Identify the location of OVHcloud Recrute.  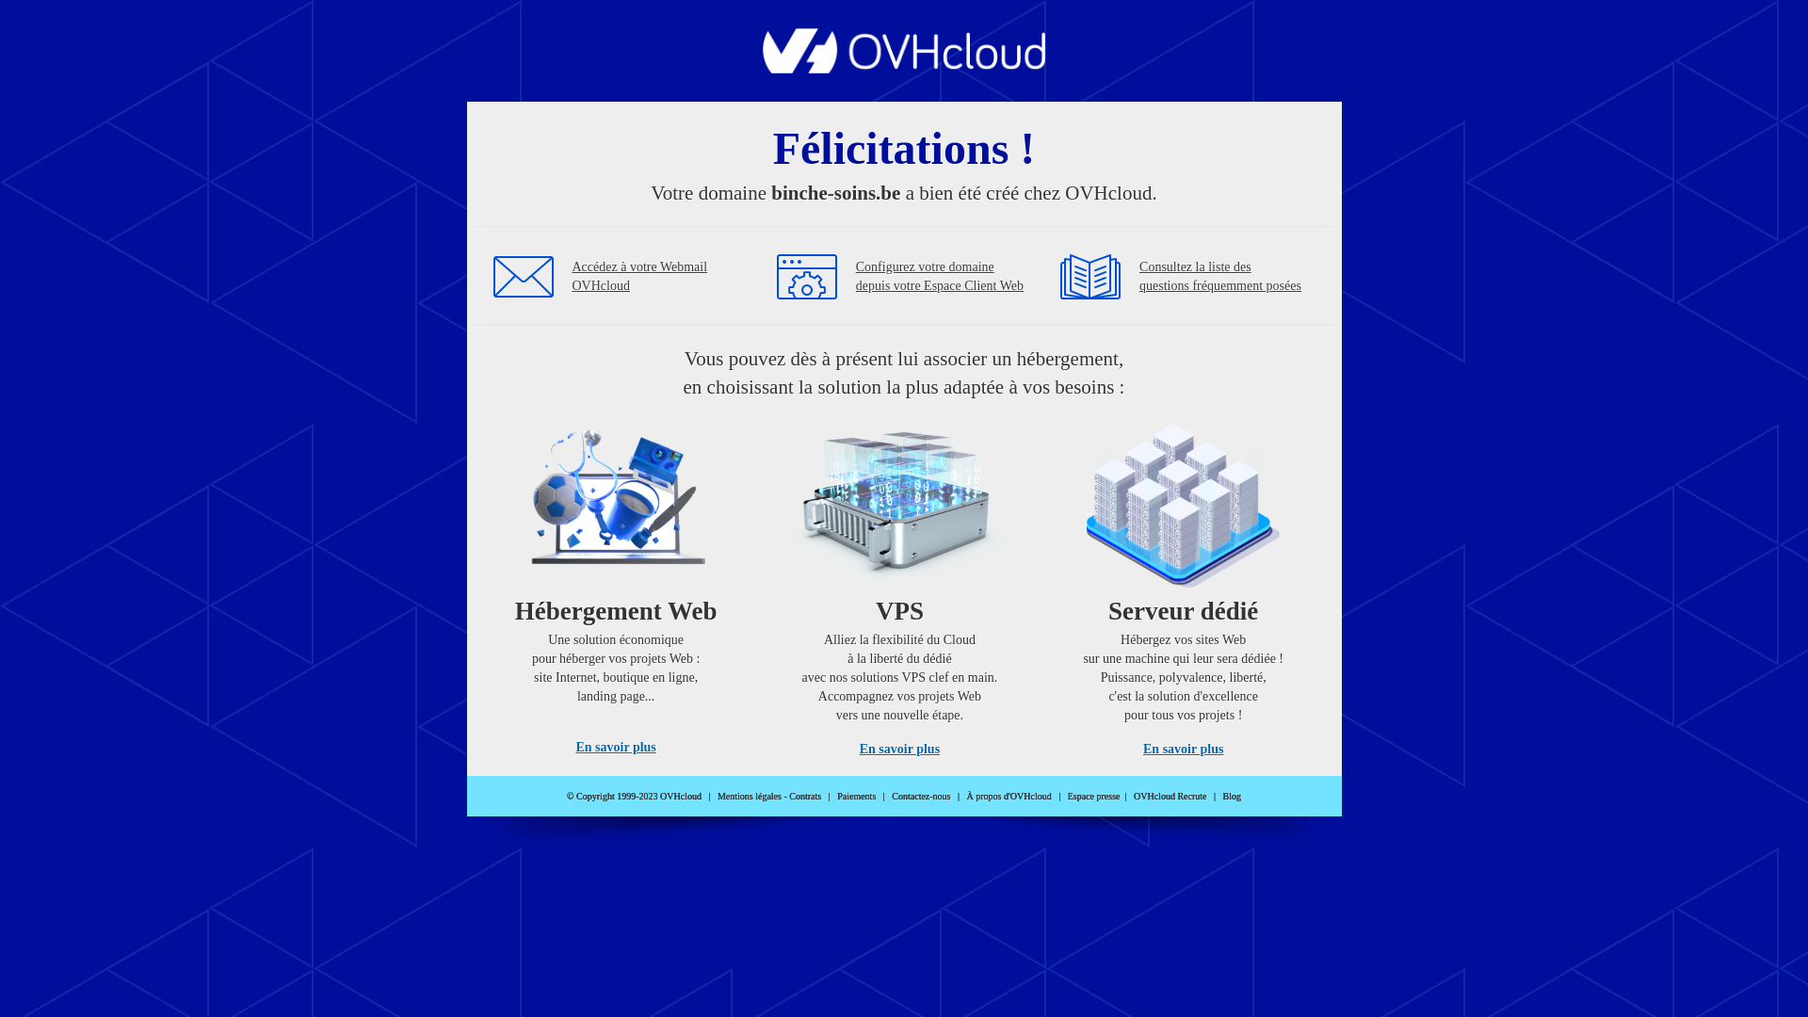
(1170, 797).